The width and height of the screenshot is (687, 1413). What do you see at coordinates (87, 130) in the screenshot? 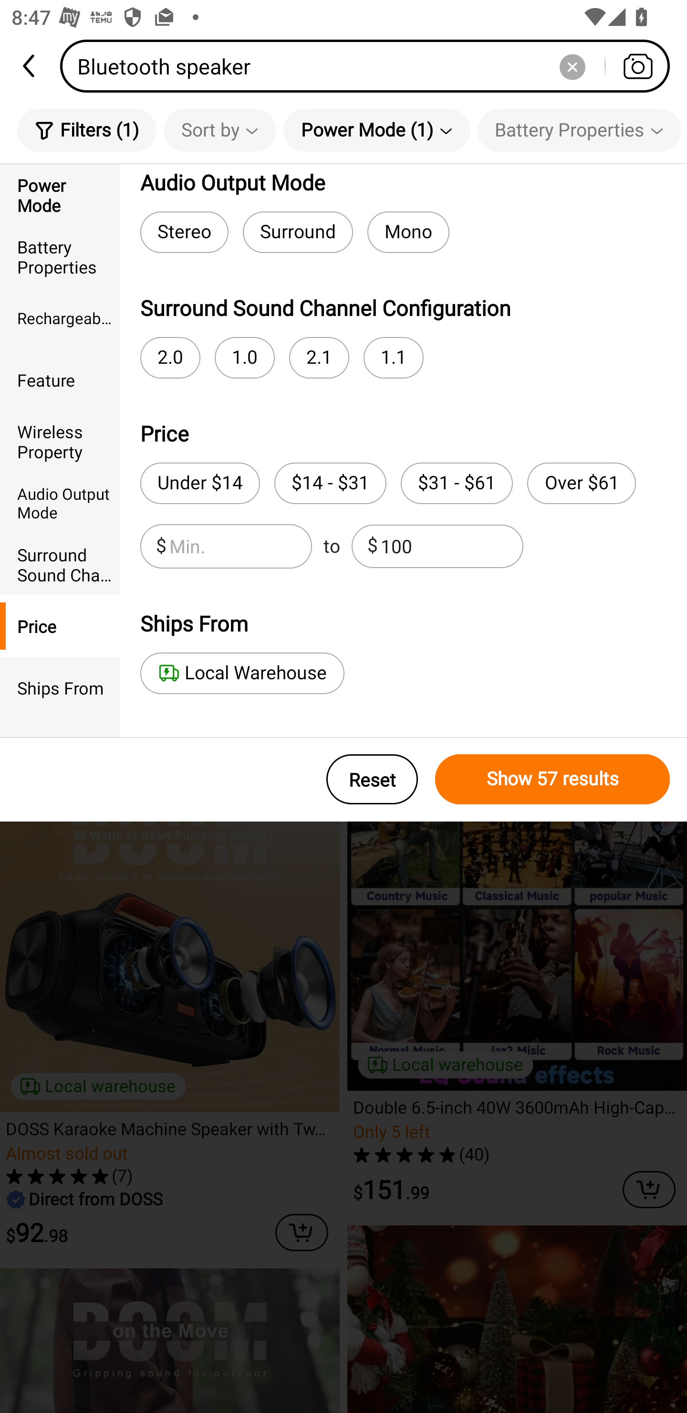
I see `Filters (1)` at bounding box center [87, 130].